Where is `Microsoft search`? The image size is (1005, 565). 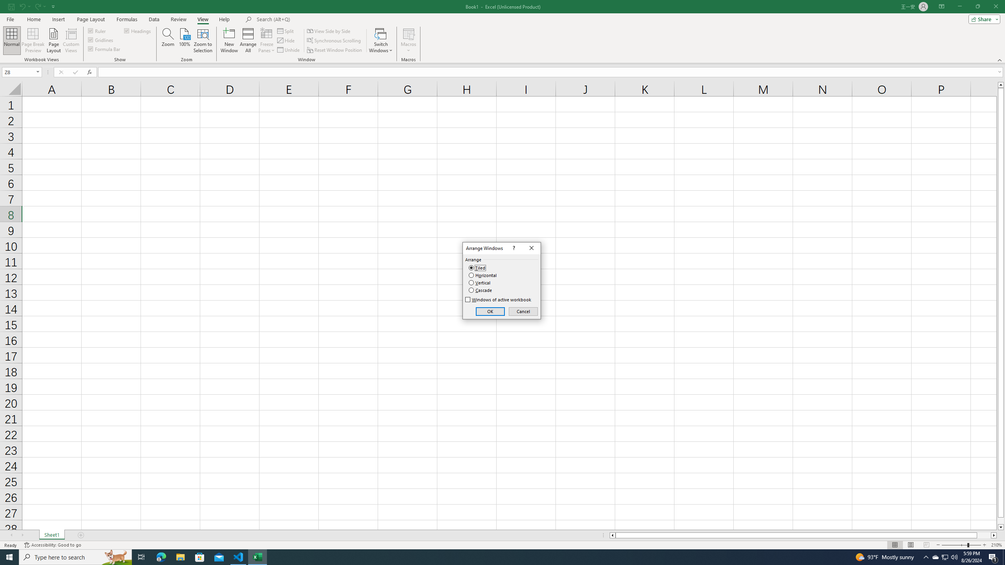
Microsoft search is located at coordinates (311, 20).